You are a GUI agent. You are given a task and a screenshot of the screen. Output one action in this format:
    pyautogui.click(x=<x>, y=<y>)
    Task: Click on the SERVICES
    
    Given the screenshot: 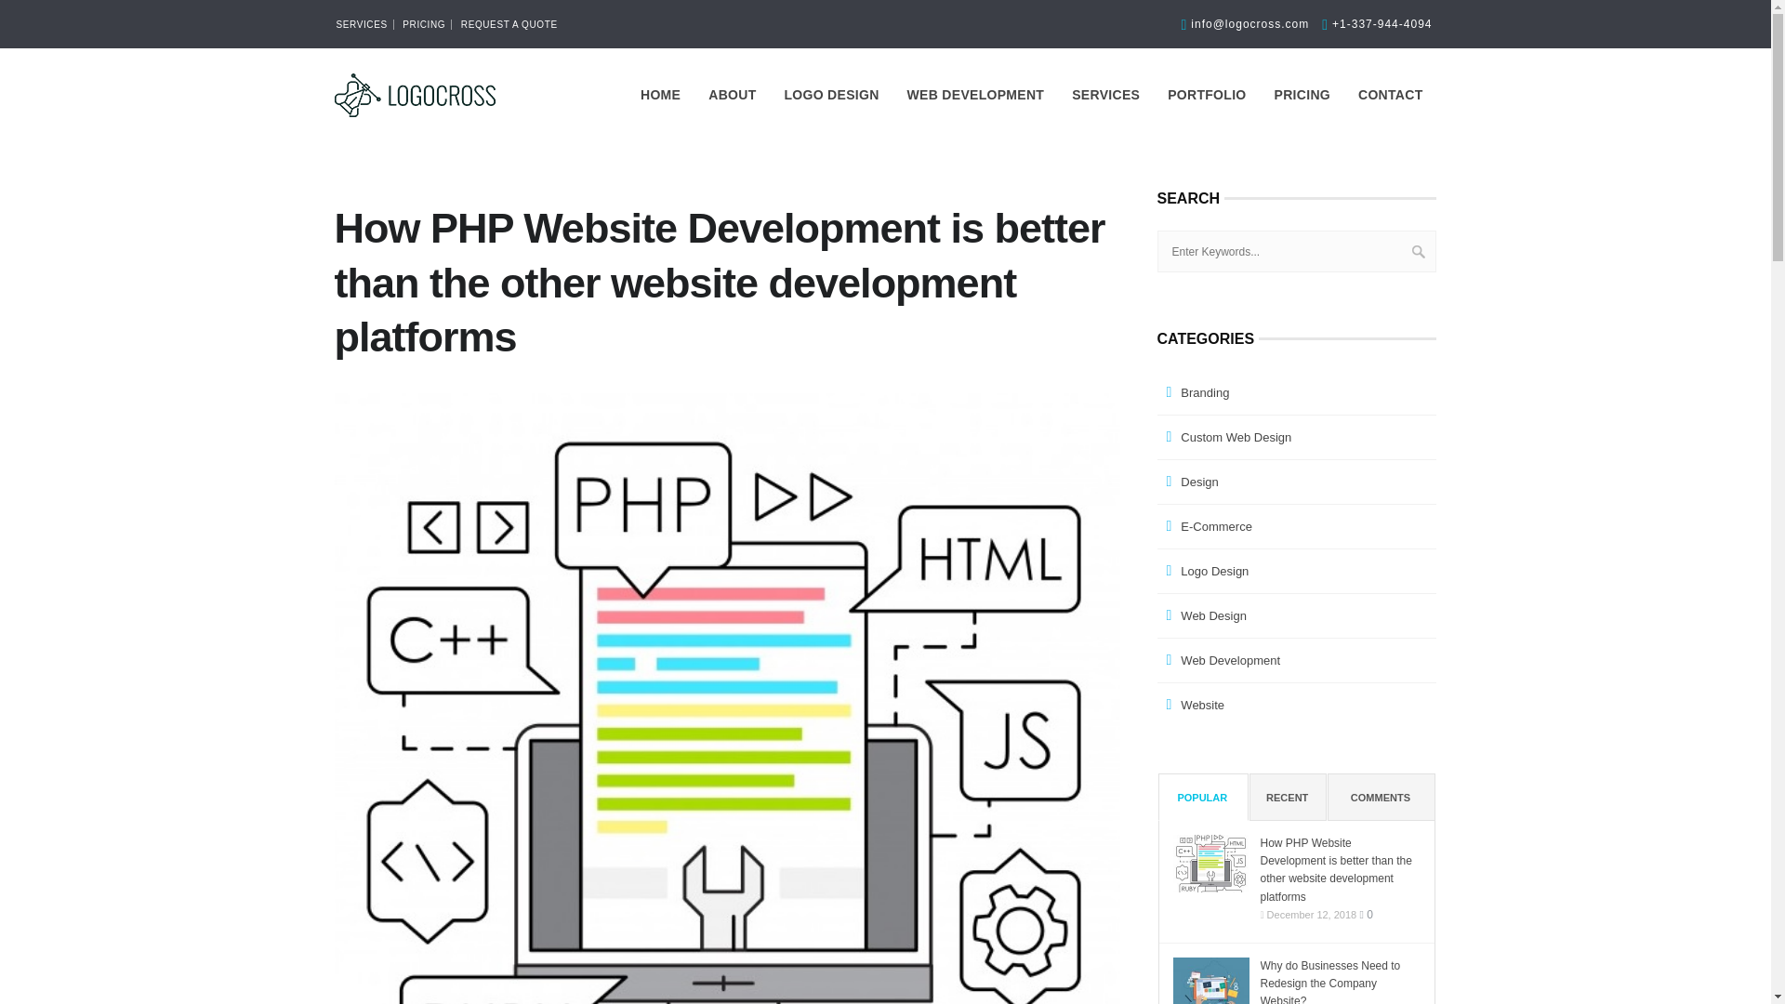 What is the action you would take?
    pyautogui.click(x=363, y=24)
    